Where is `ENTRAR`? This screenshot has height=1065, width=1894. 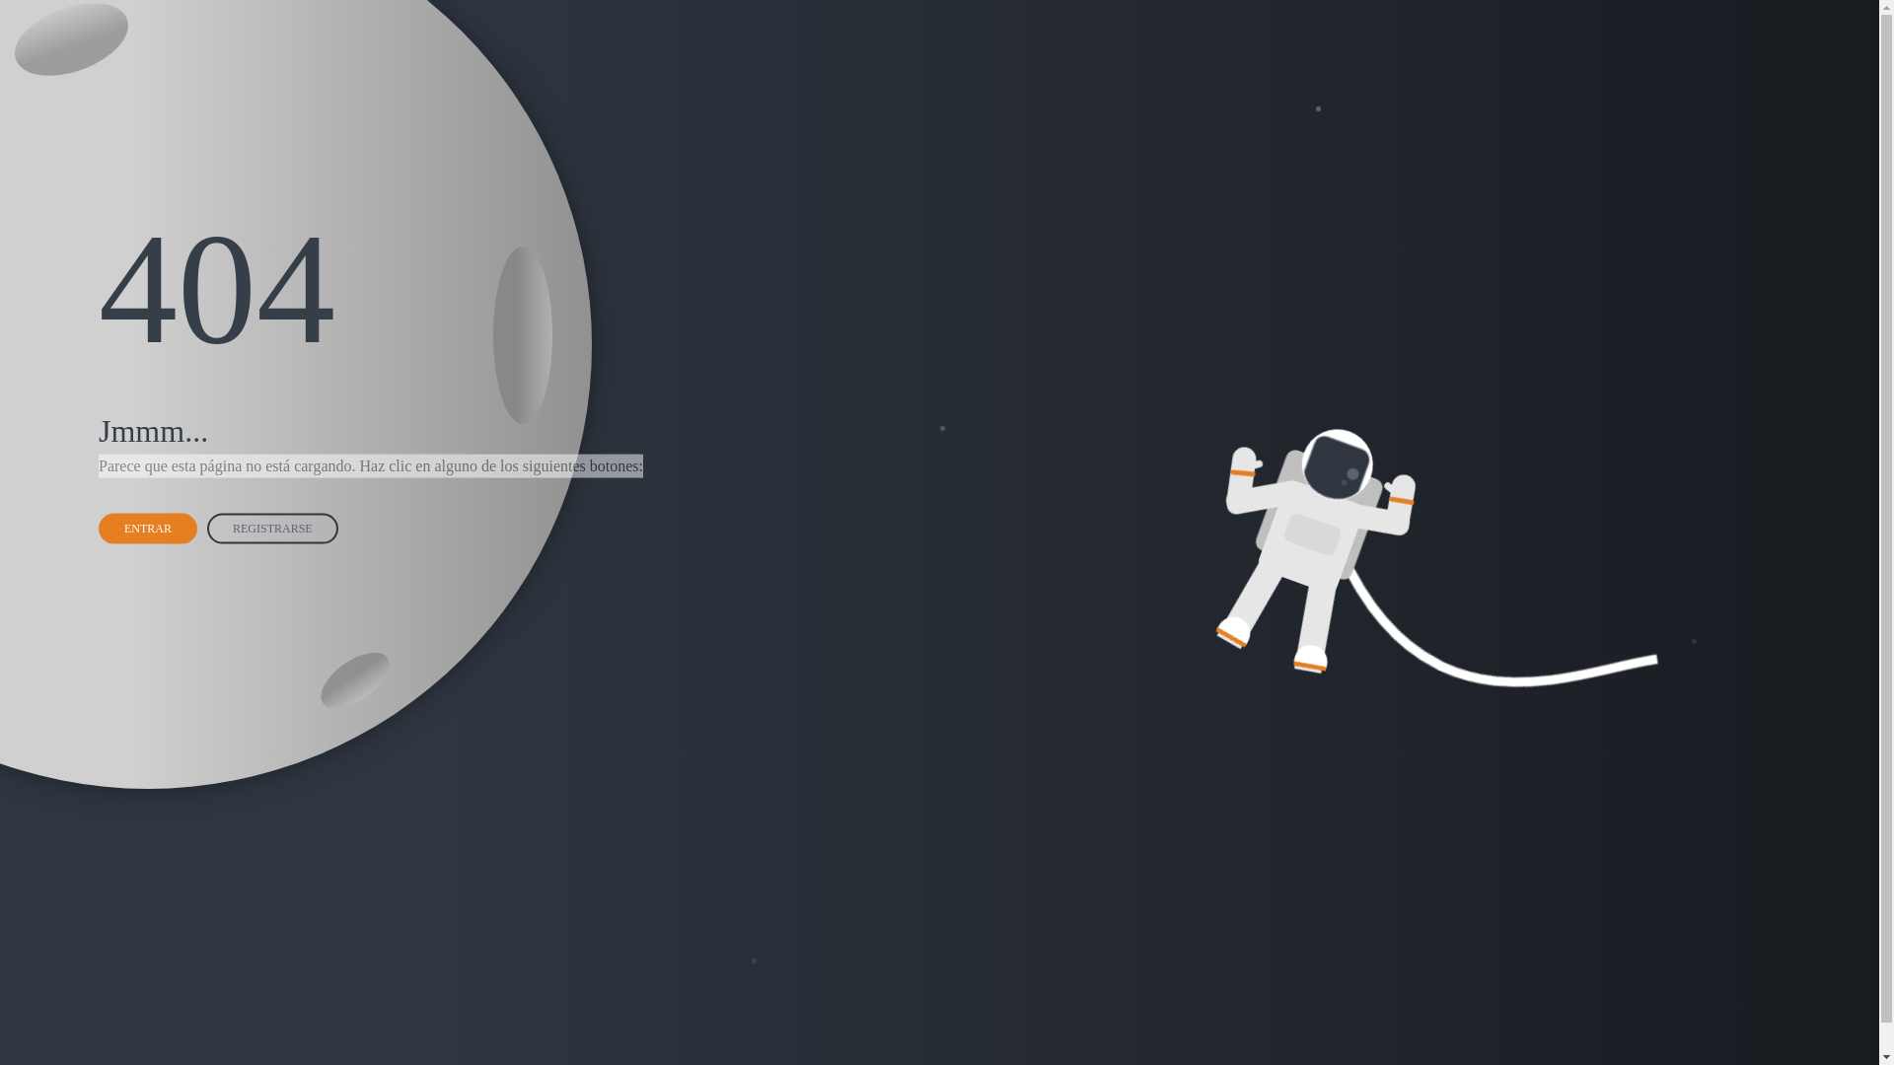 ENTRAR is located at coordinates (151, 527).